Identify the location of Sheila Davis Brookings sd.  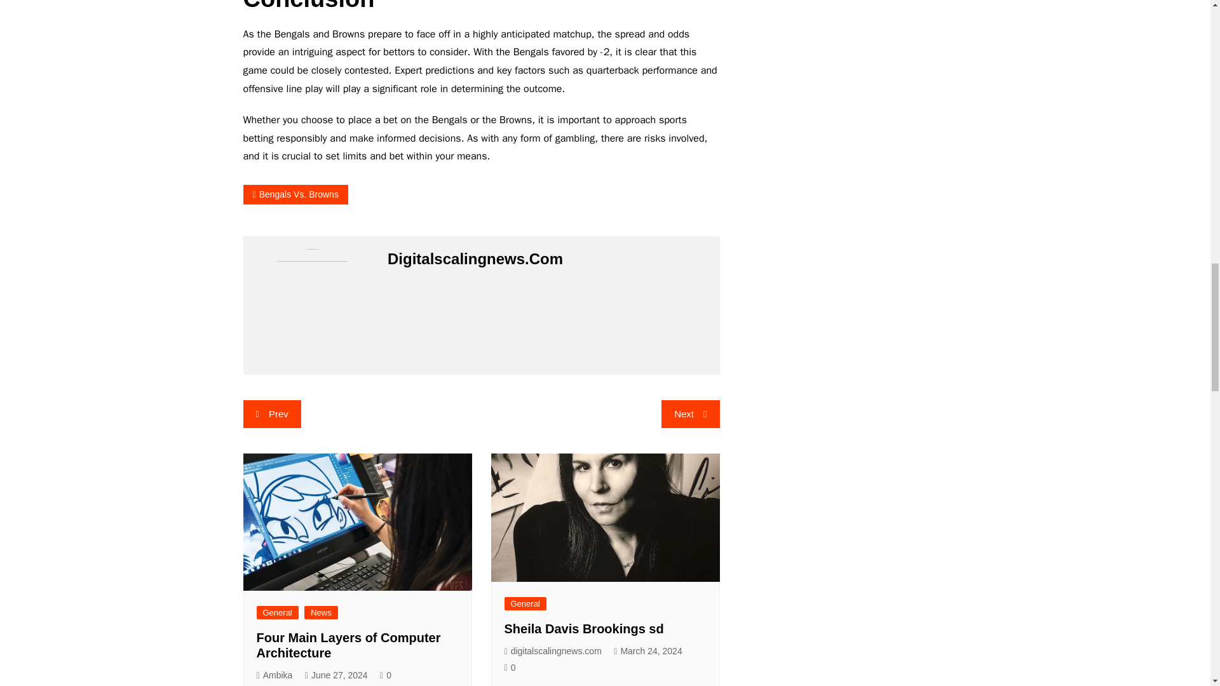
(584, 629).